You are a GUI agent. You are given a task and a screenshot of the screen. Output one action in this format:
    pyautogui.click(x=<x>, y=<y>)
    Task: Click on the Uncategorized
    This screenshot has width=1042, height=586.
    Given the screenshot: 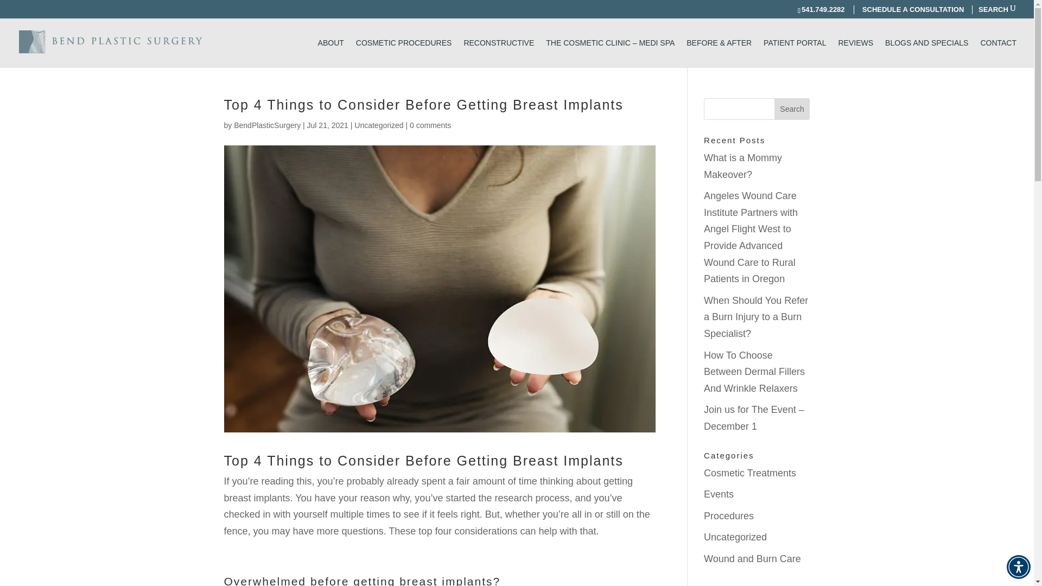 What is the action you would take?
    pyautogui.click(x=379, y=125)
    